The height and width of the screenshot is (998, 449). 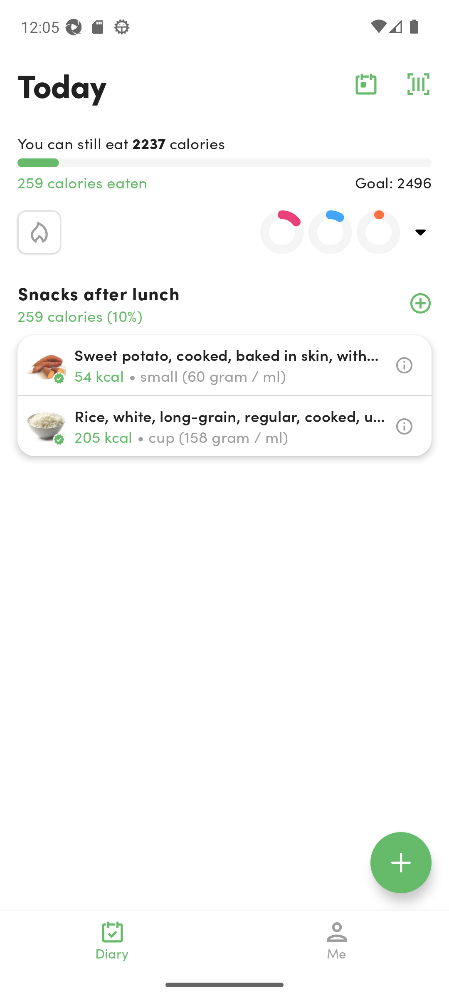 I want to click on barcode_action, so click(x=418, y=84).